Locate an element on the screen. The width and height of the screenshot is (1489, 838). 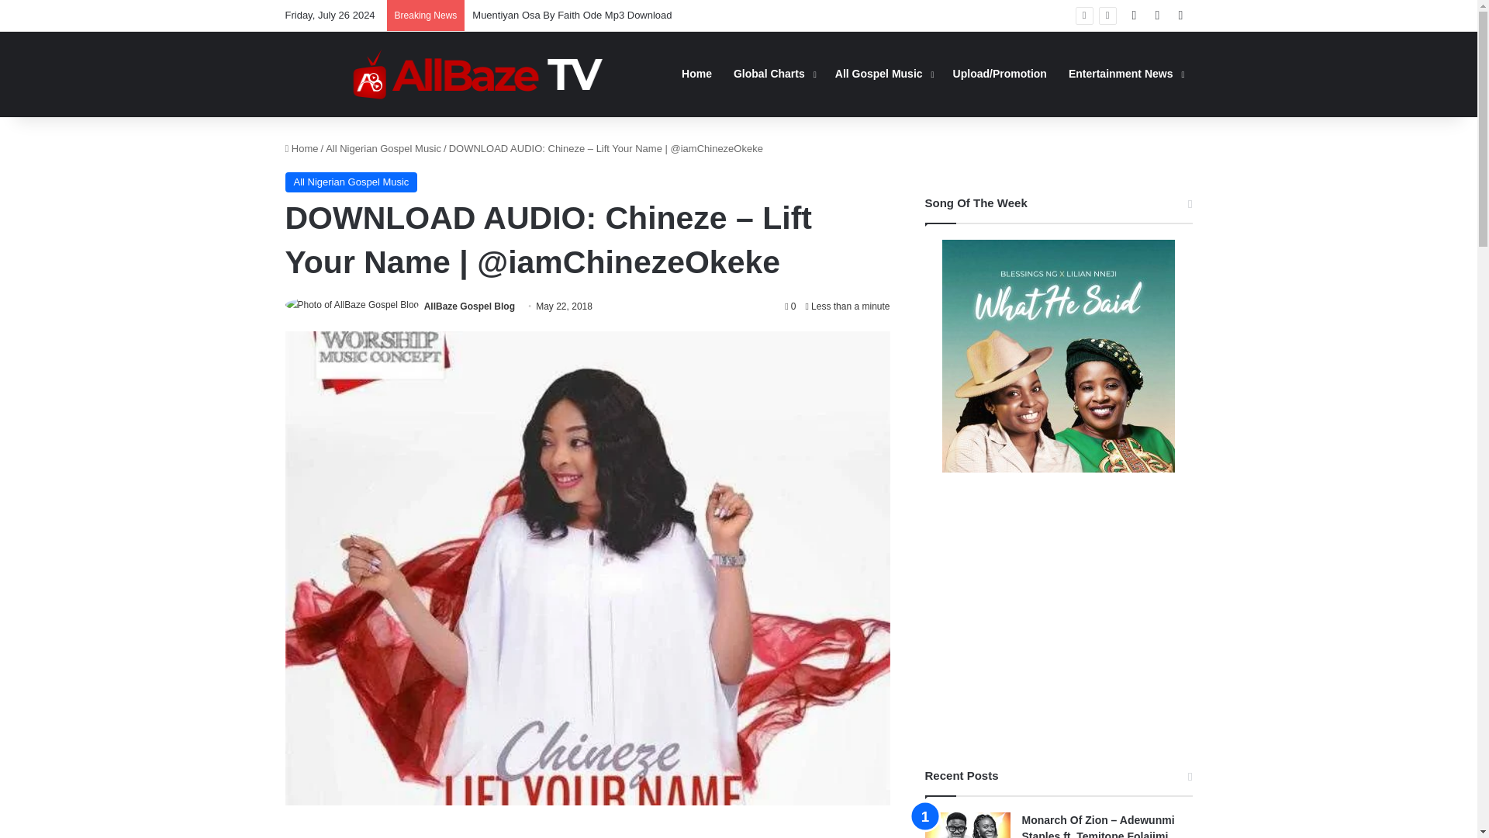
All Nigerian Gospel Music is located at coordinates (383, 147).